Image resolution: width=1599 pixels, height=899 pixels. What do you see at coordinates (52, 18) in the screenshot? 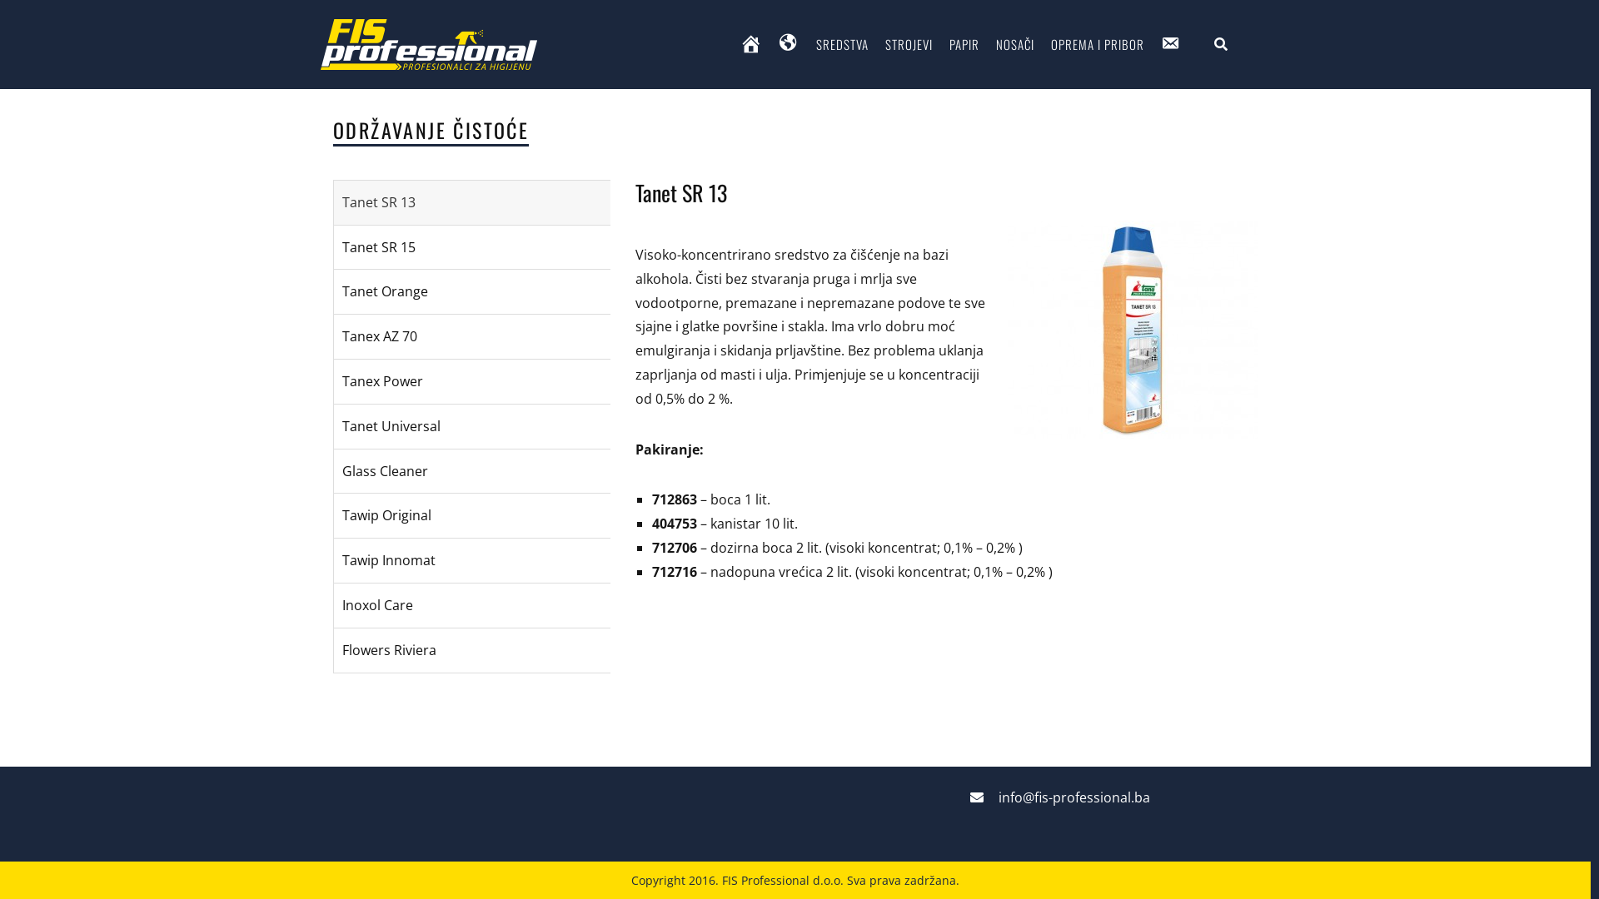
I see `Pretraga` at bounding box center [52, 18].